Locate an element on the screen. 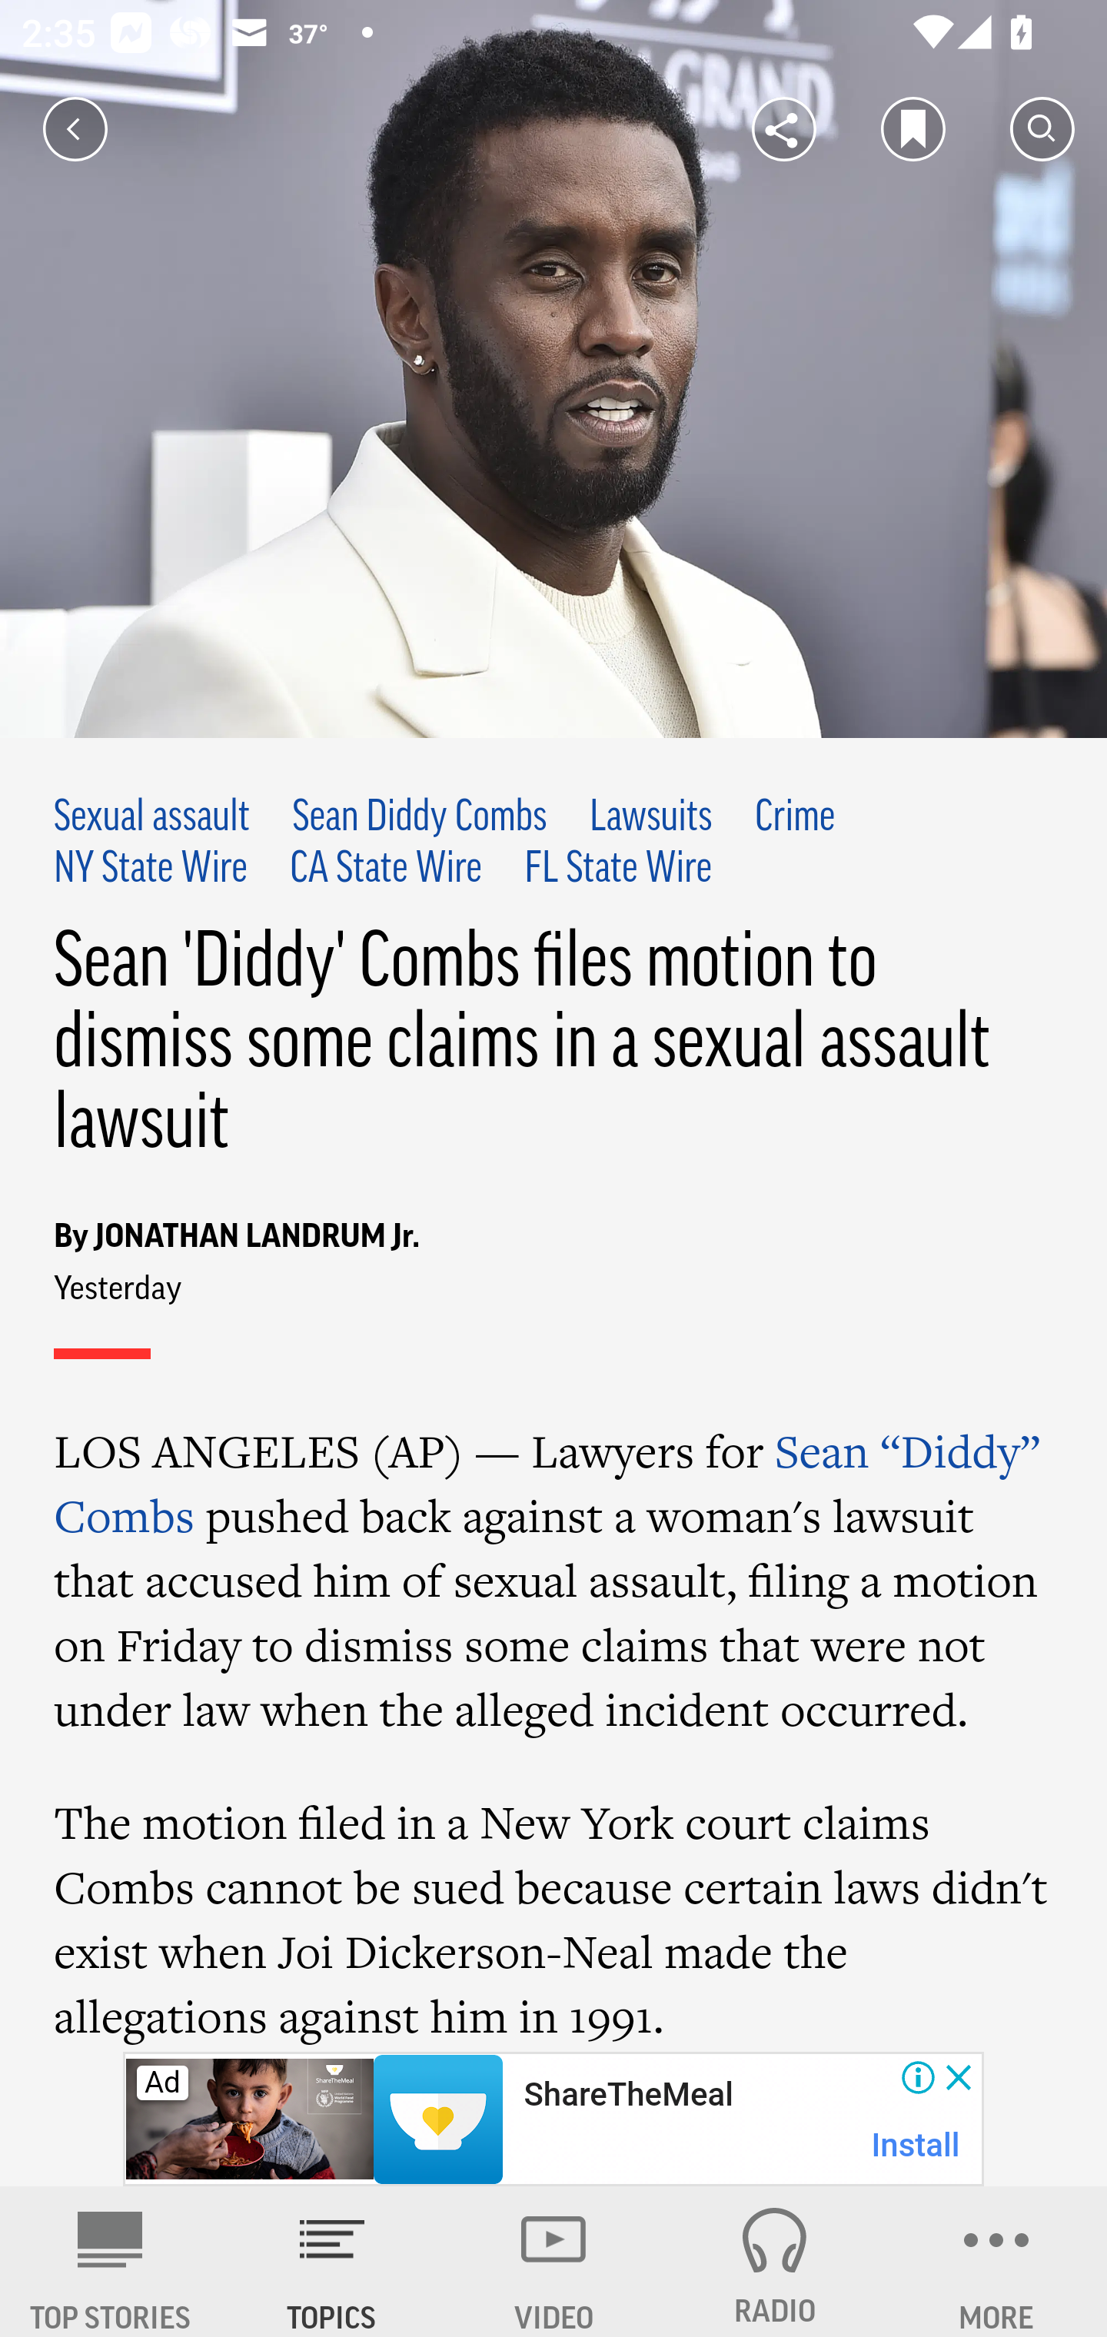 Image resolution: width=1107 pixels, height=2337 pixels. Sexual assault is located at coordinates (153, 819).